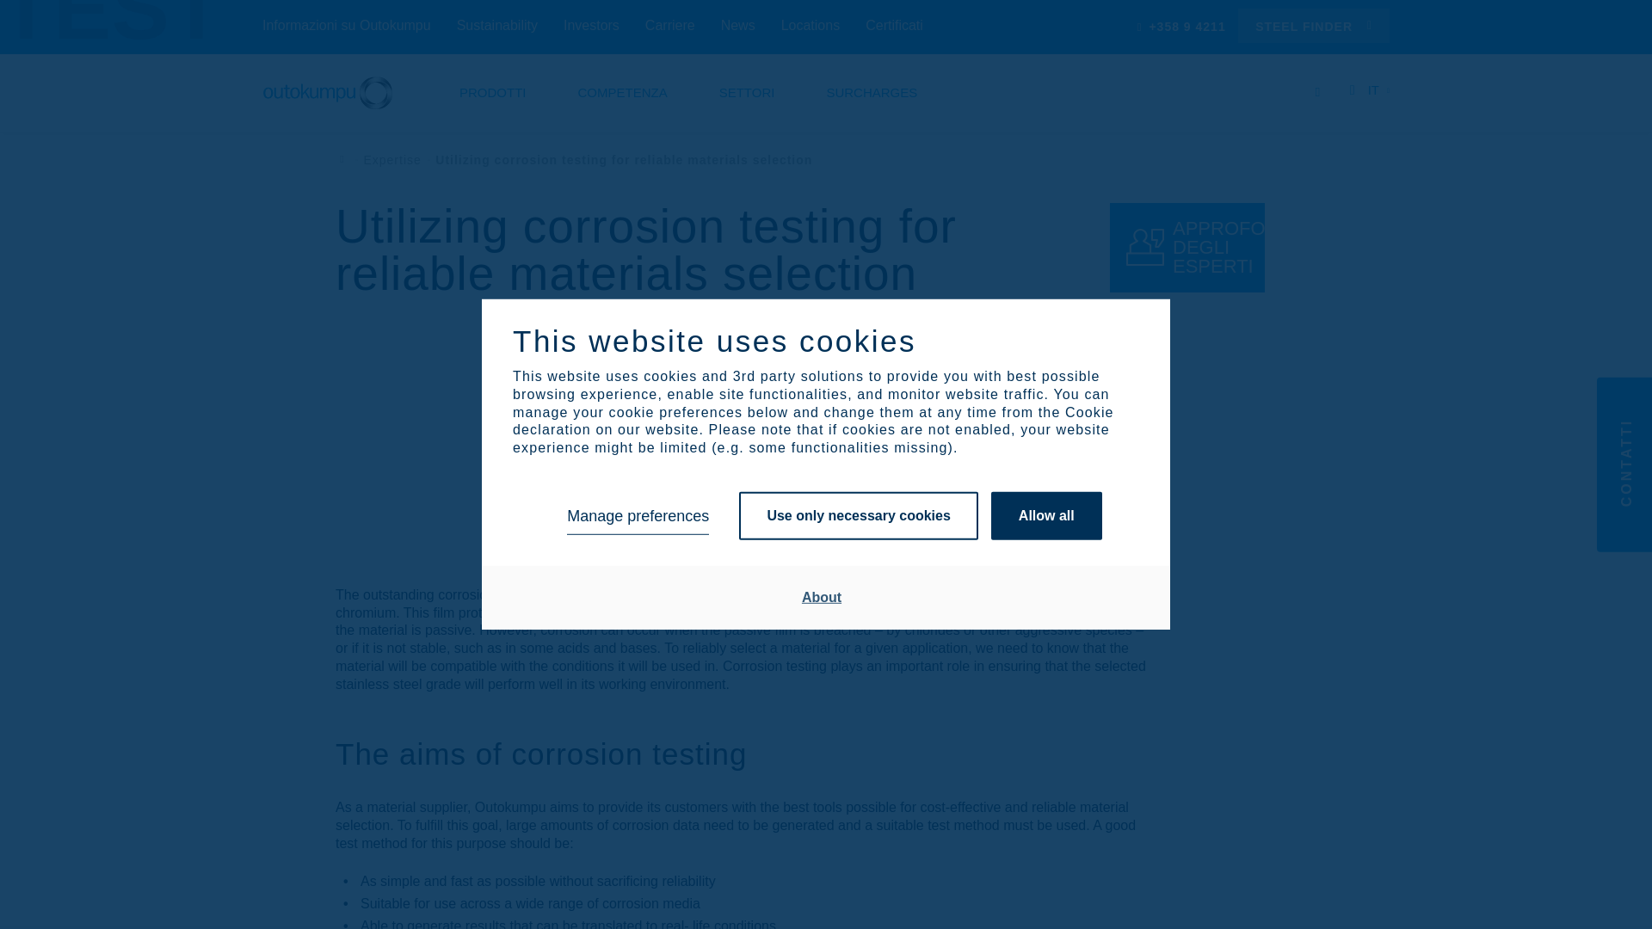  What do you see at coordinates (858, 516) in the screenshot?
I see `Use only necessary cookies` at bounding box center [858, 516].